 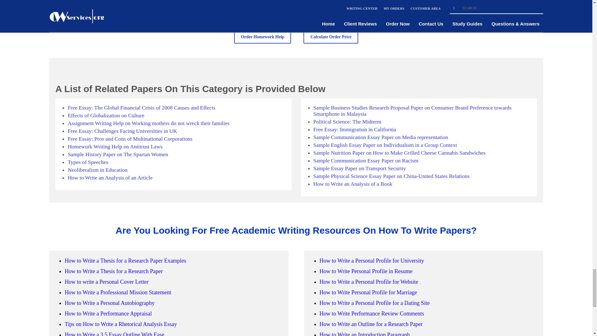 I want to click on Homework Writing Help on Antitrust Laws, so click(x=115, y=146).